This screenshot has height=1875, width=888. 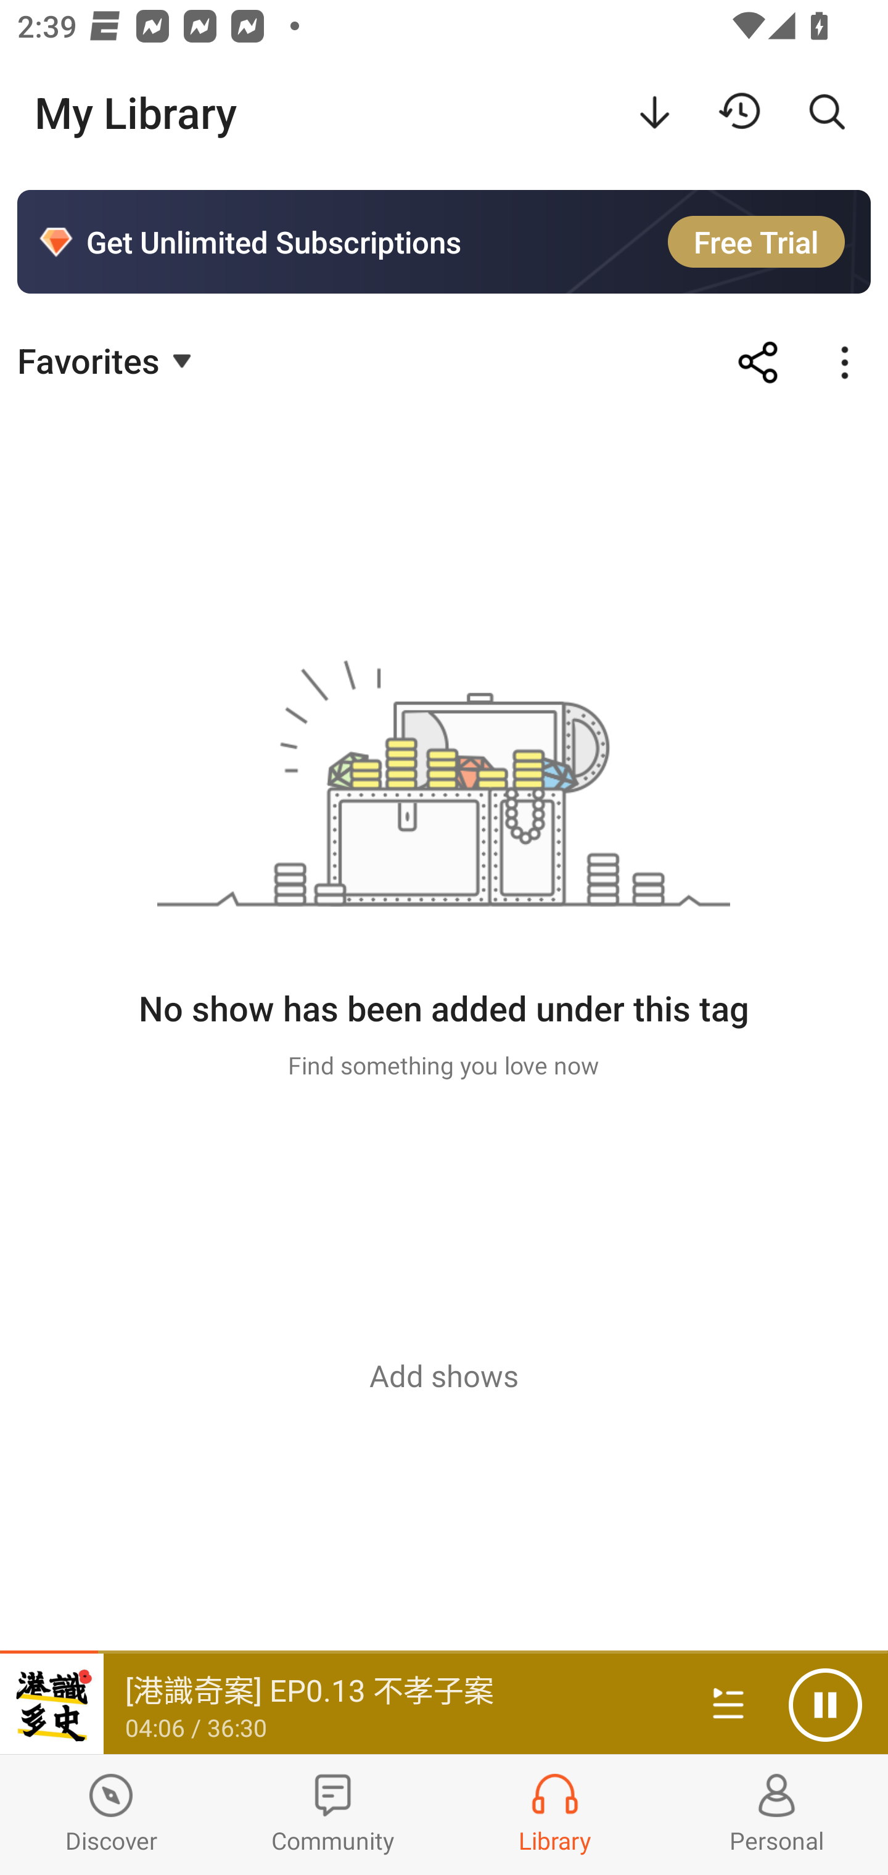 I want to click on Get Unlimited Subscriptions Free Trial, so click(x=444, y=242).